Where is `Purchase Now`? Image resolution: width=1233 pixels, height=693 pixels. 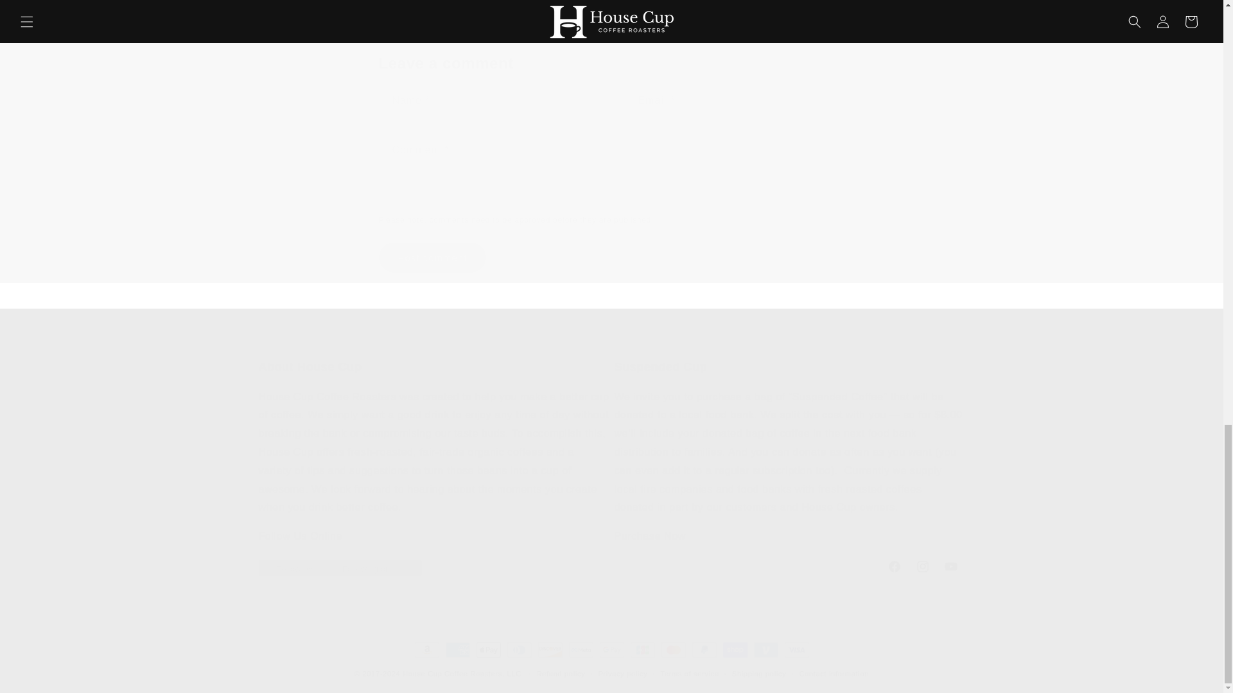
Purchase Now is located at coordinates (650, 536).